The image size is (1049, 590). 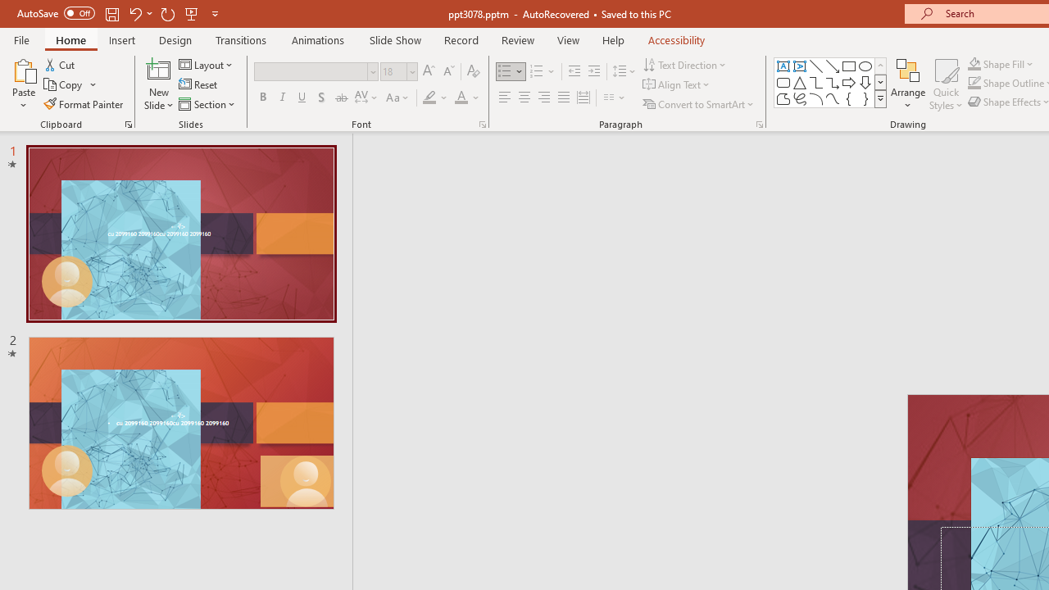 What do you see at coordinates (482, 125) in the screenshot?
I see `Font...` at bounding box center [482, 125].